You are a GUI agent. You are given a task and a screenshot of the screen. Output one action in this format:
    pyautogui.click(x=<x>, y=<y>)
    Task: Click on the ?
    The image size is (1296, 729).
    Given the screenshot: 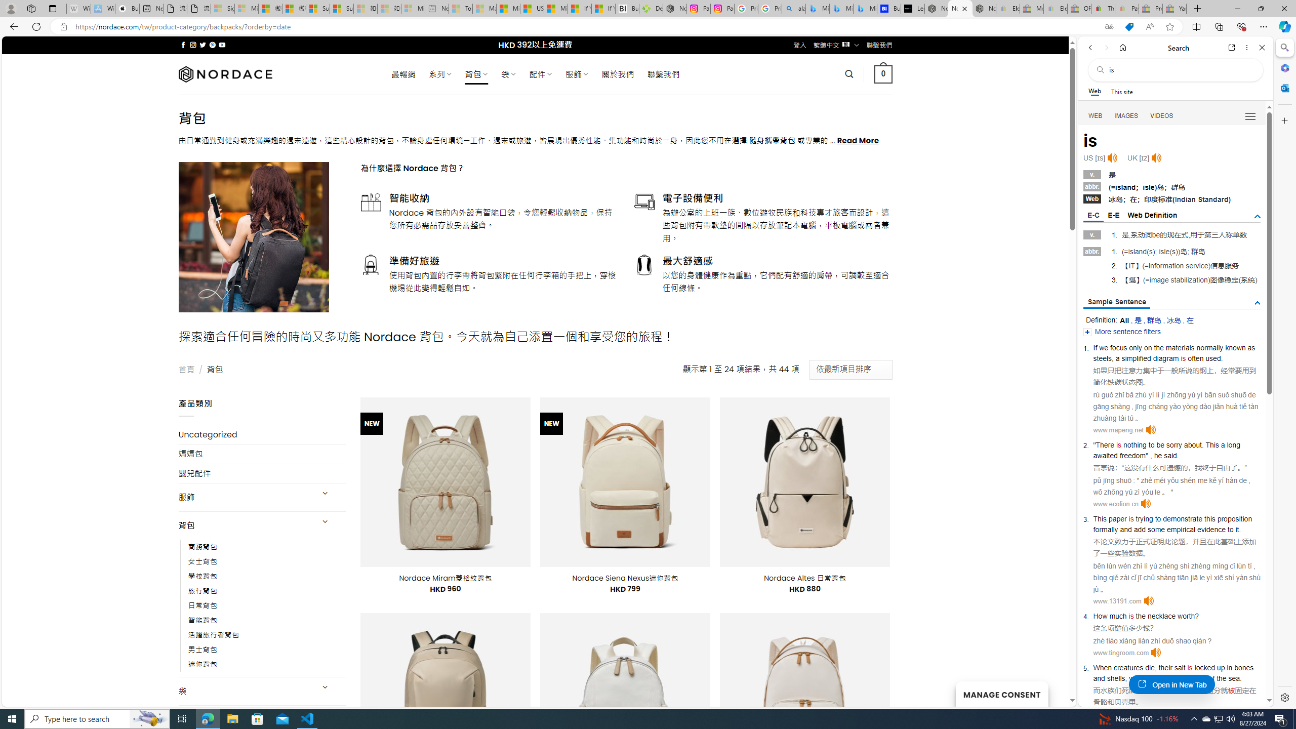 What is the action you would take?
    pyautogui.click(x=1197, y=616)
    